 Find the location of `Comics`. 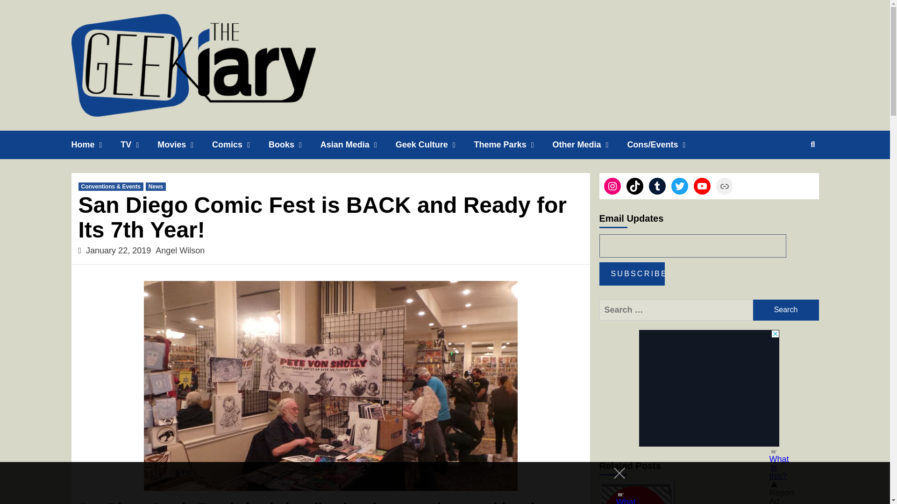

Comics is located at coordinates (240, 145).